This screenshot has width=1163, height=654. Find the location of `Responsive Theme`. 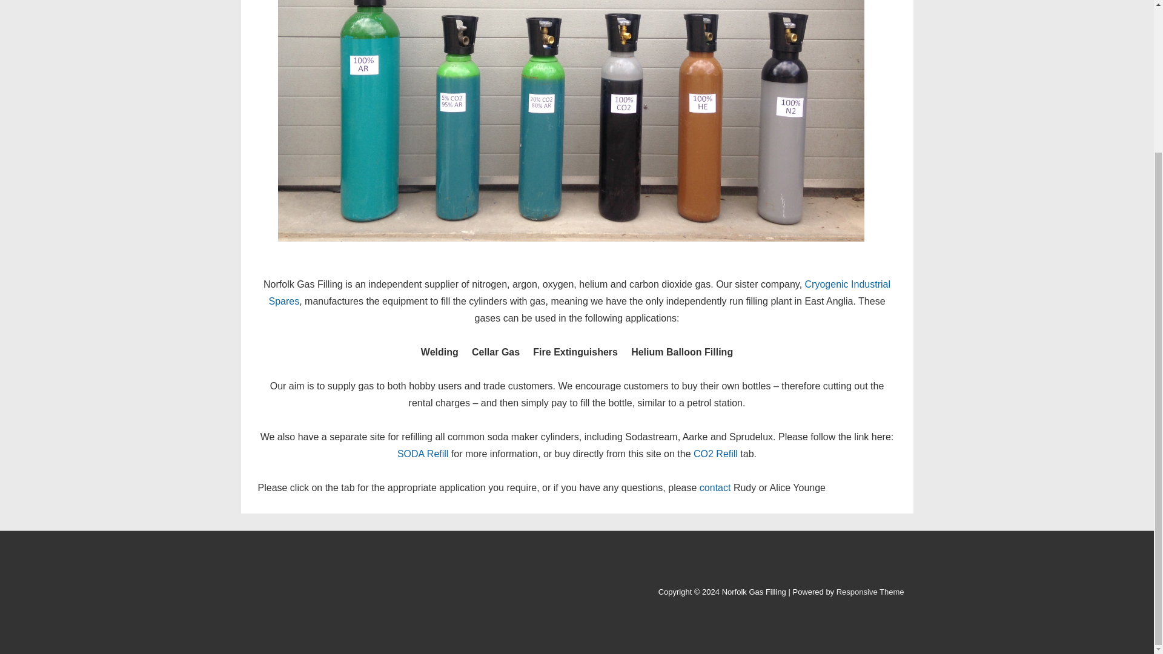

Responsive Theme is located at coordinates (870, 591).